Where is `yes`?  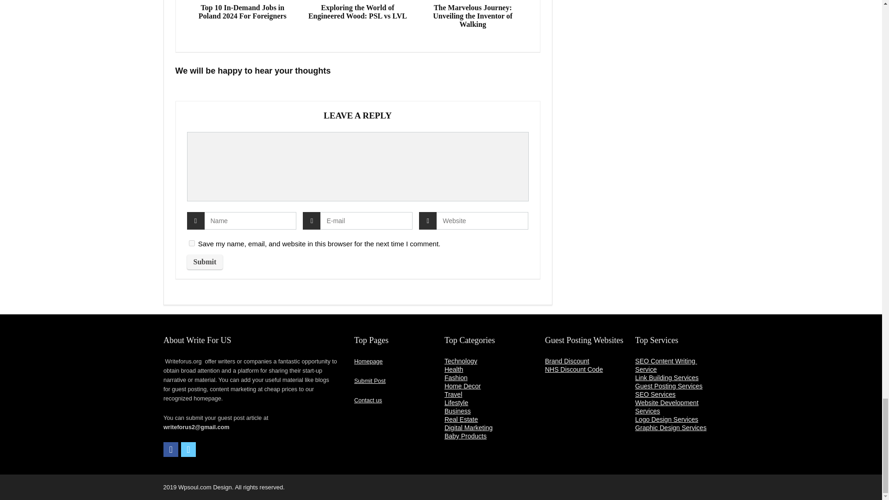
yes is located at coordinates (192, 244).